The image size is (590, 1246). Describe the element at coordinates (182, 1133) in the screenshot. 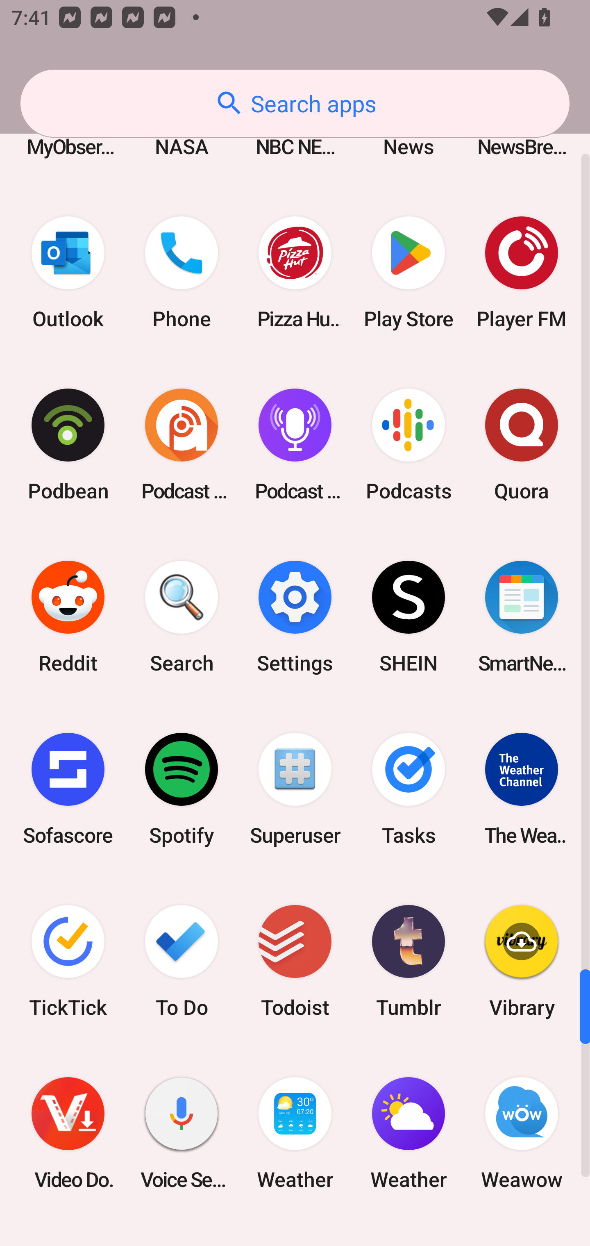

I see `Voice Search` at that location.